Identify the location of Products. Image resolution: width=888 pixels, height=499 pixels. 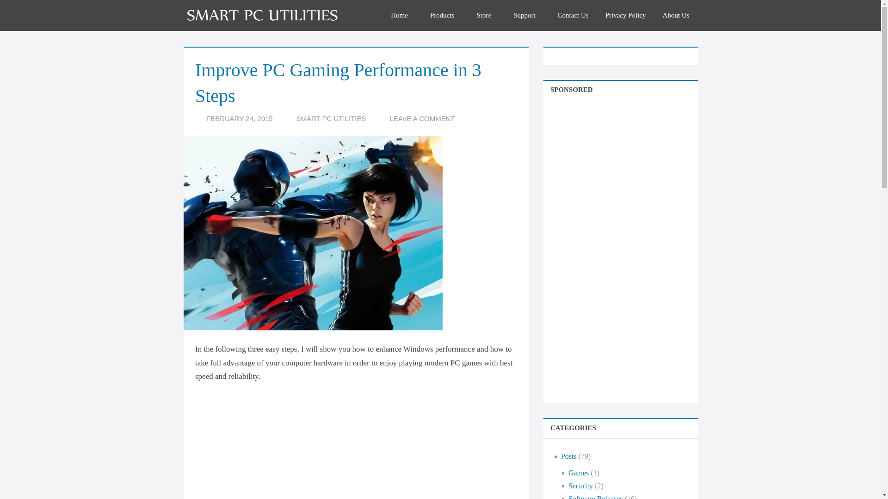
(445, 15).